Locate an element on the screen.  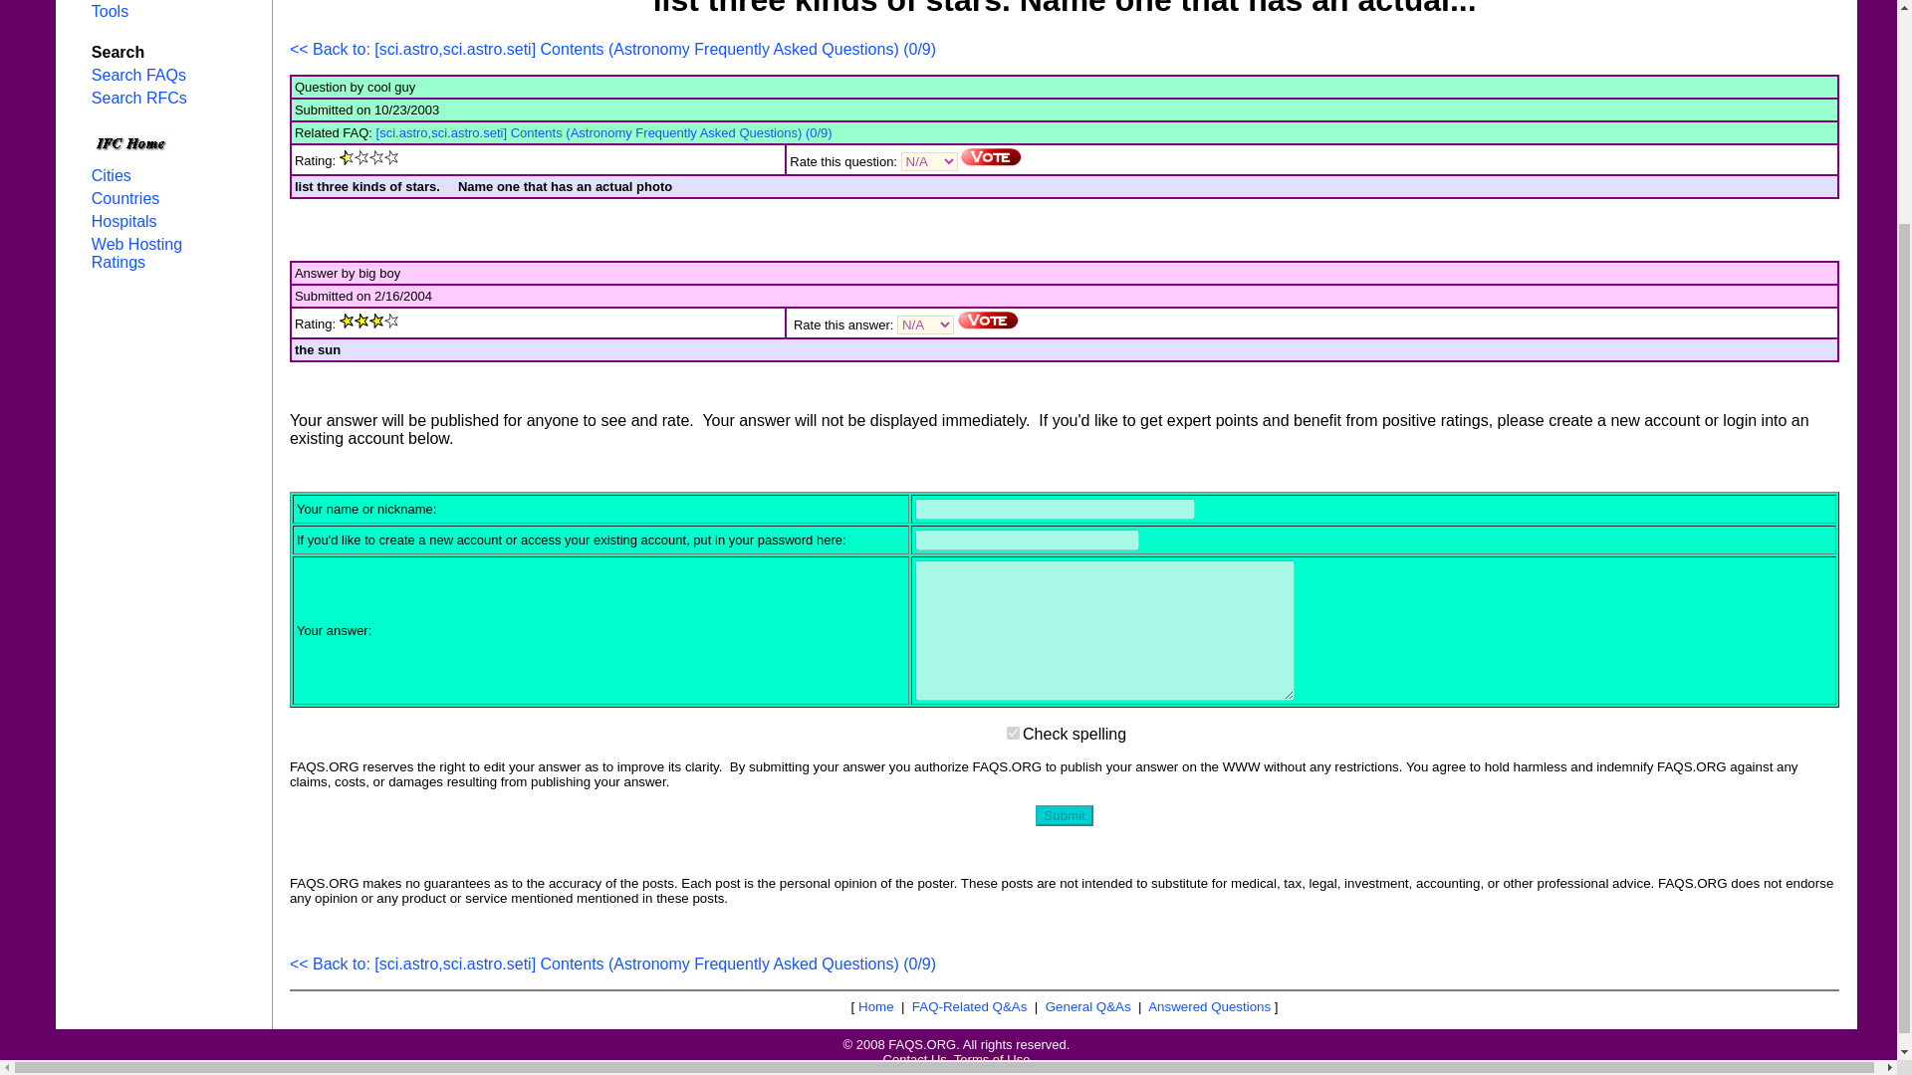
Web Hosting Ratings is located at coordinates (136, 253).